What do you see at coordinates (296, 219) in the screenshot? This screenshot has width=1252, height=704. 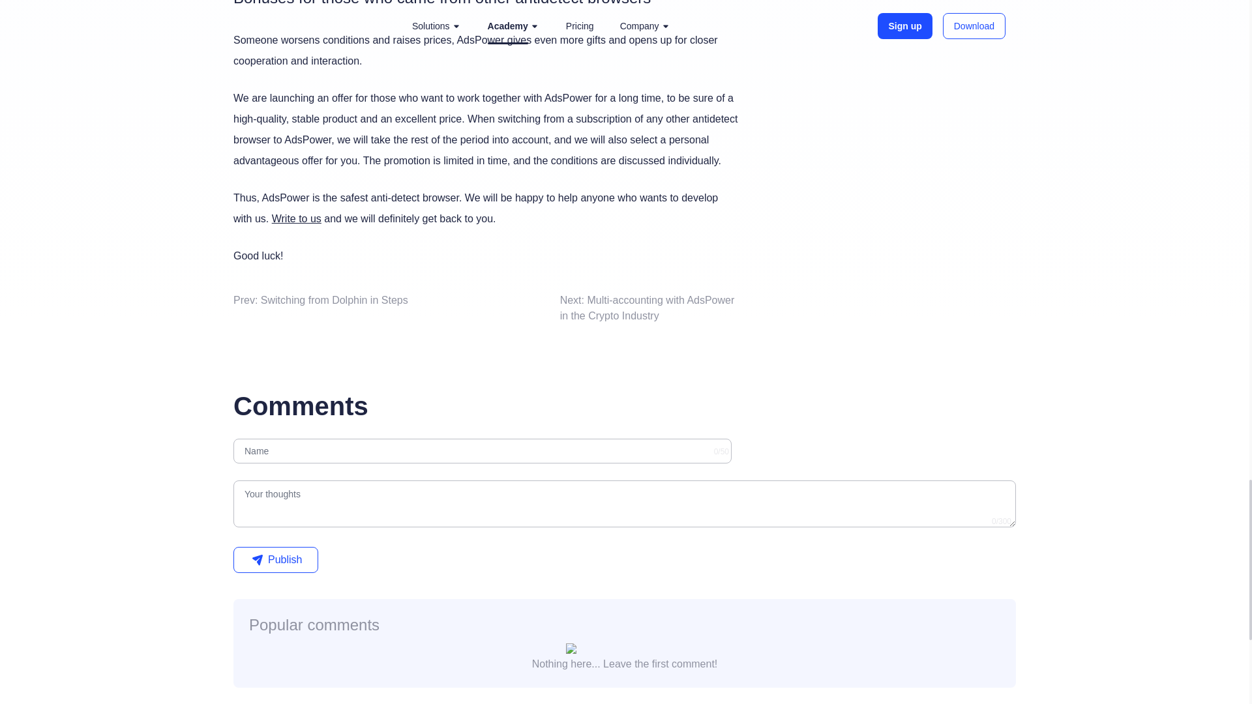 I see `Write to us` at bounding box center [296, 219].